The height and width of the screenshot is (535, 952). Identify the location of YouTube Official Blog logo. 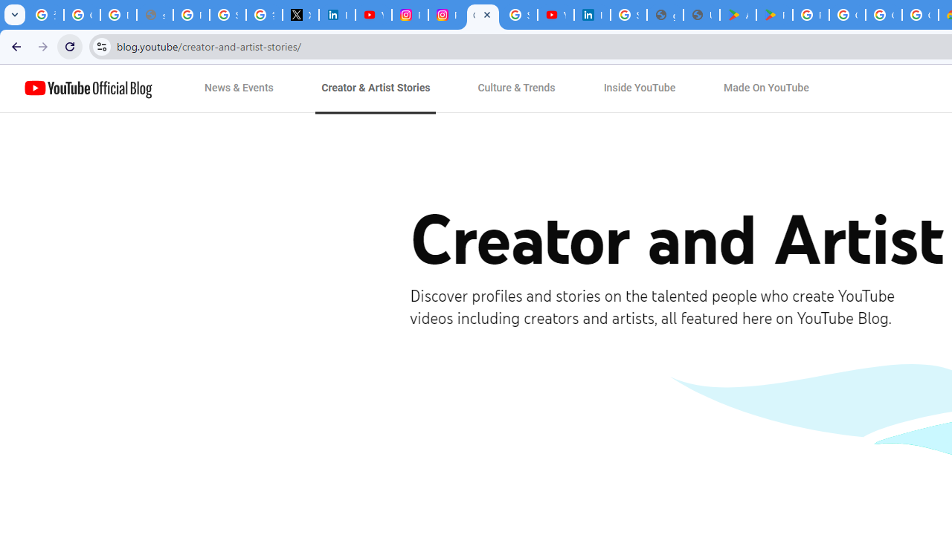
(88, 88).